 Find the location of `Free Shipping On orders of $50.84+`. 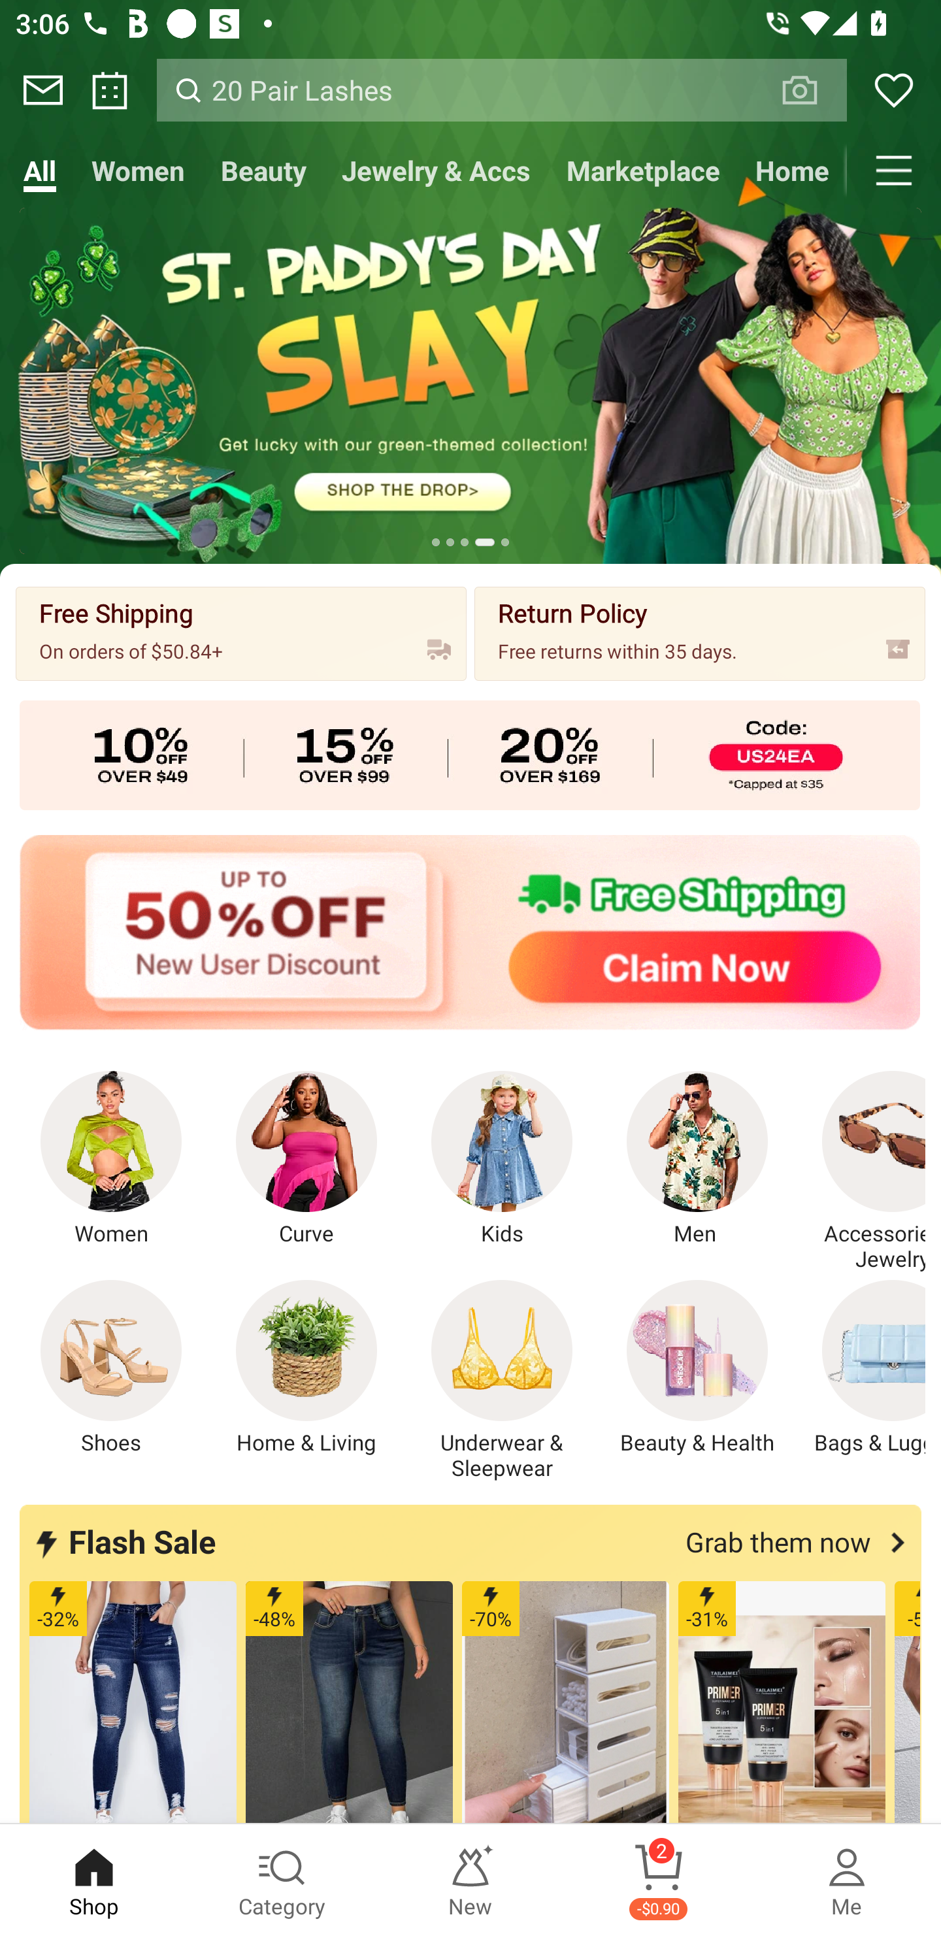

Free Shipping On orders of $50.84+ is located at coordinates (241, 632).